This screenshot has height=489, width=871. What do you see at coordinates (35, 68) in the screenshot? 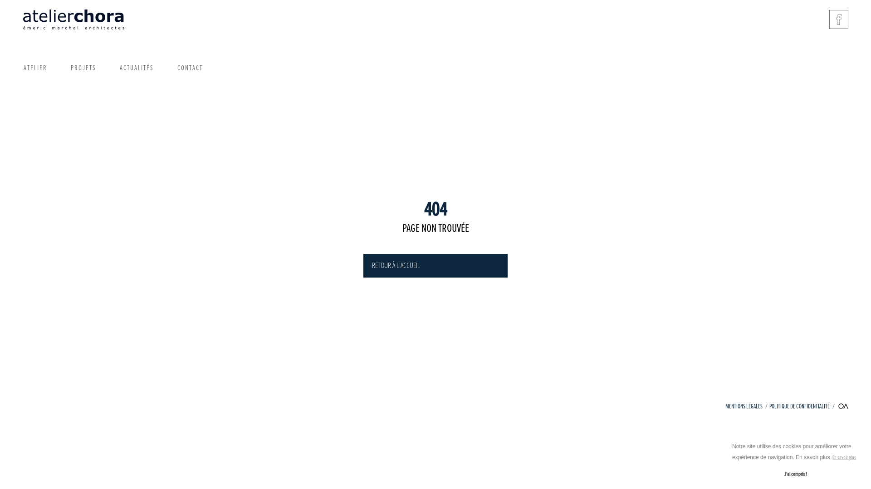
I see `ATELIER` at bounding box center [35, 68].